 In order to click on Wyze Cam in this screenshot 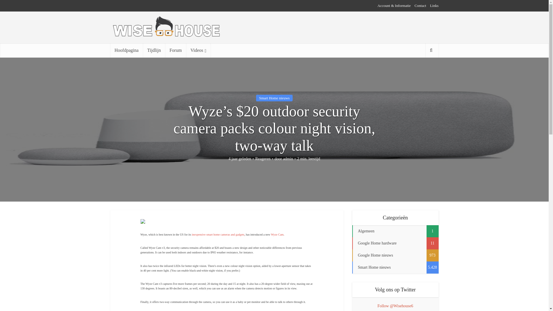, I will do `click(277, 234)`.